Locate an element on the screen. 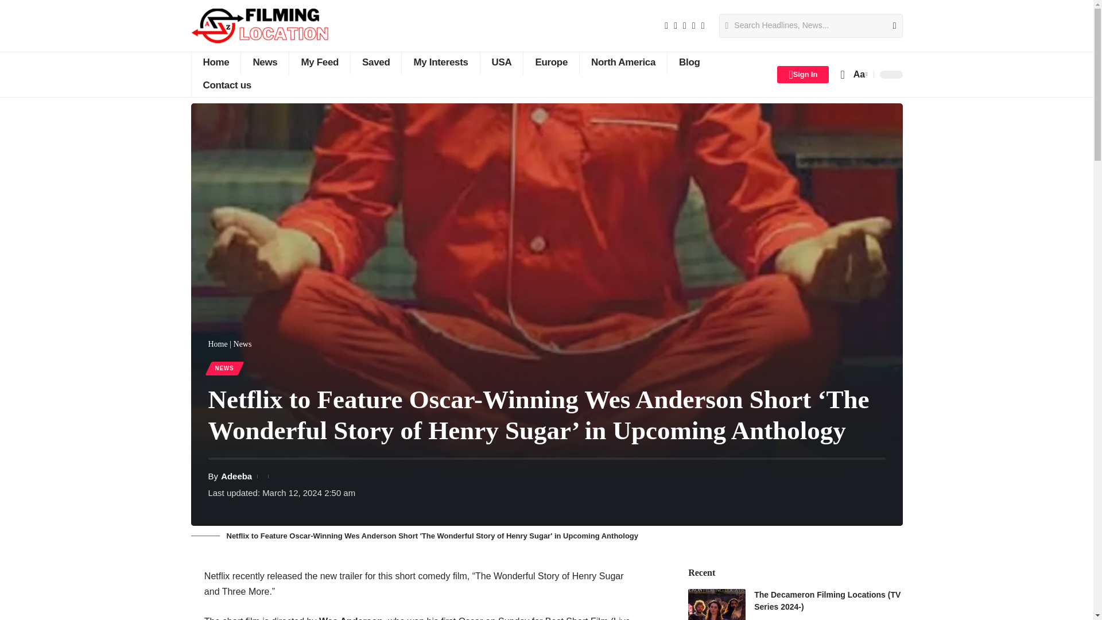 This screenshot has height=620, width=1102. Saved is located at coordinates (375, 63).